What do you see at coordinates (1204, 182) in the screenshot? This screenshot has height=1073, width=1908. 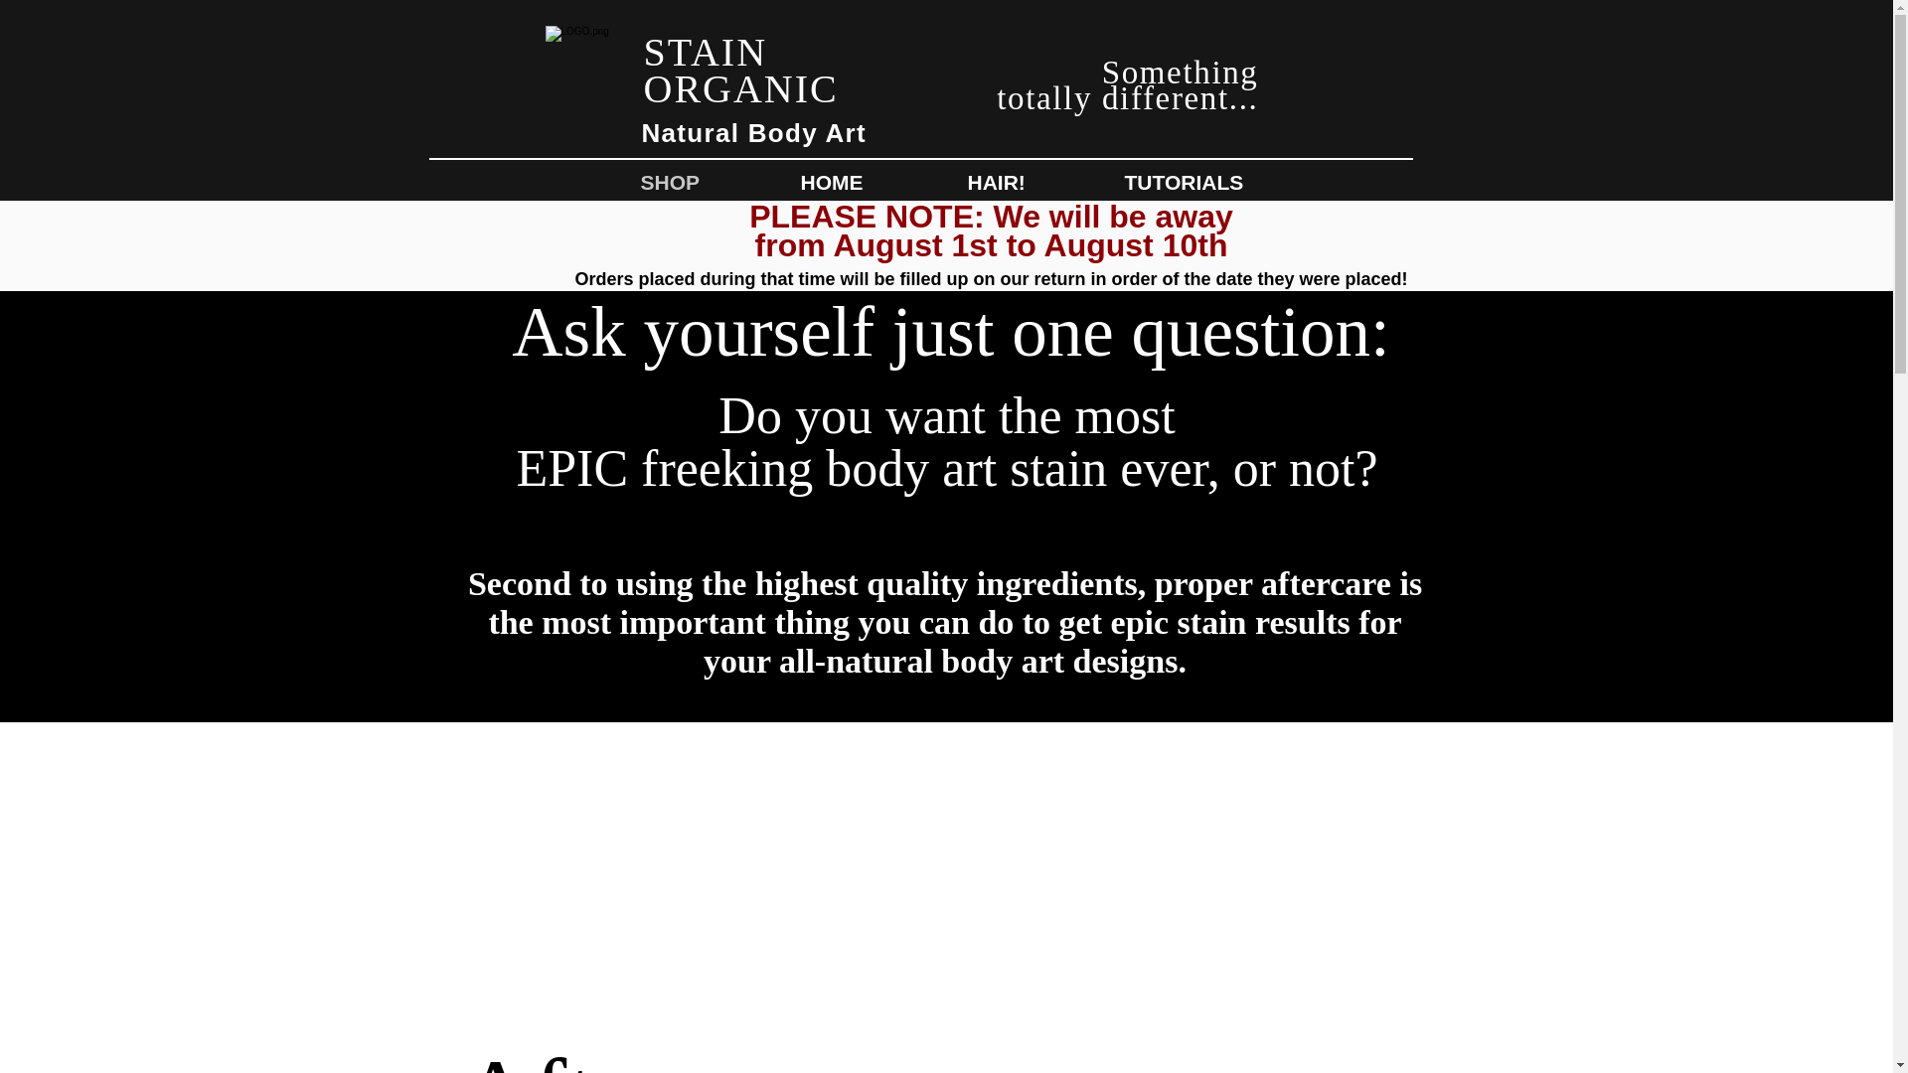 I see `TUTORIALS` at bounding box center [1204, 182].